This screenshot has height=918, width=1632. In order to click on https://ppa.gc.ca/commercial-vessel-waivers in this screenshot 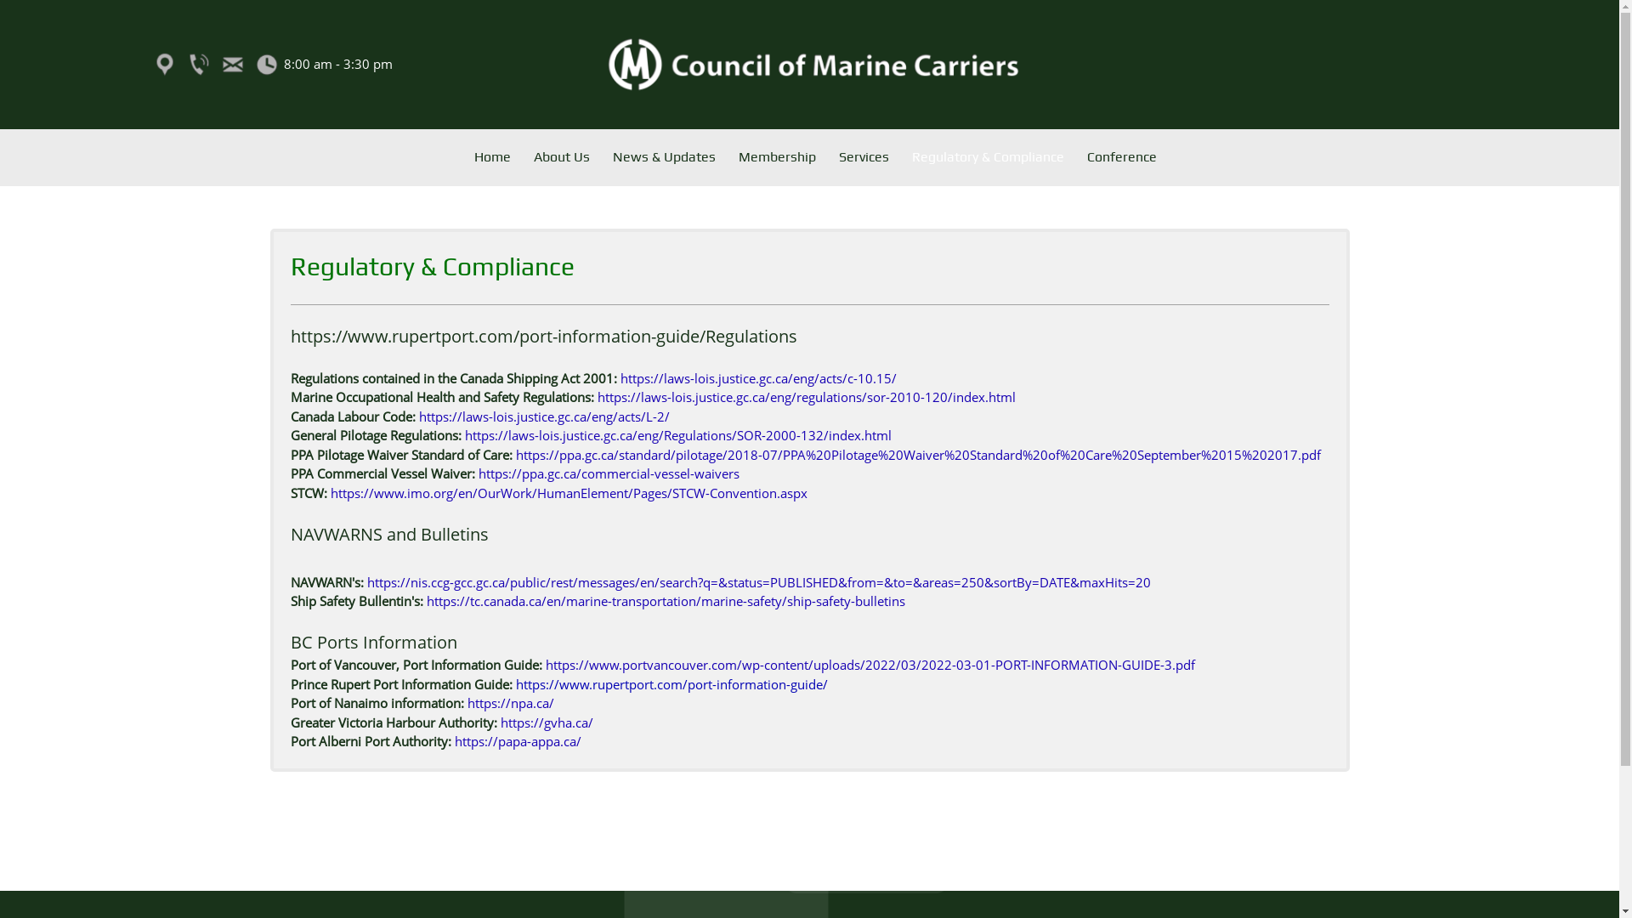, I will do `click(609, 473)`.